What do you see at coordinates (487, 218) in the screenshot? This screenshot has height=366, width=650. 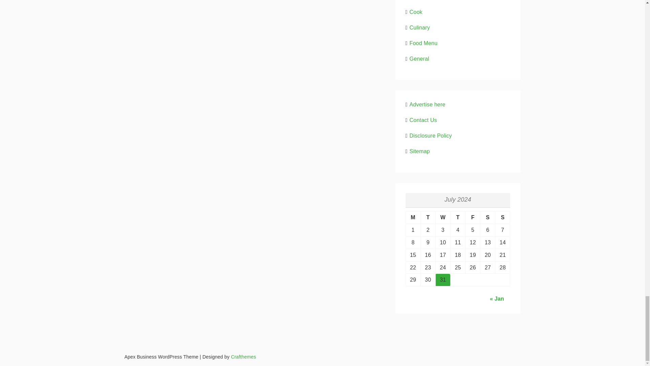 I see `Saturday` at bounding box center [487, 218].